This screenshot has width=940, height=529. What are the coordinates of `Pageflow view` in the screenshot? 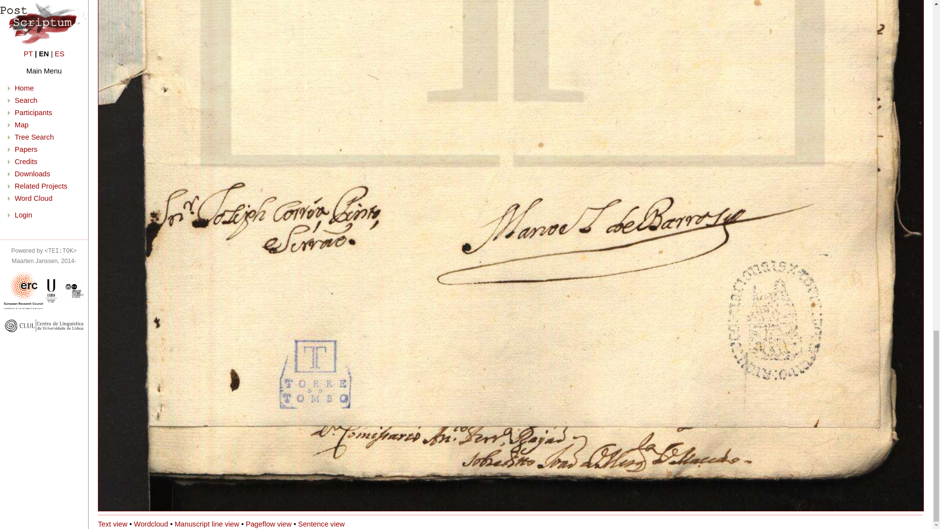 It's located at (268, 524).